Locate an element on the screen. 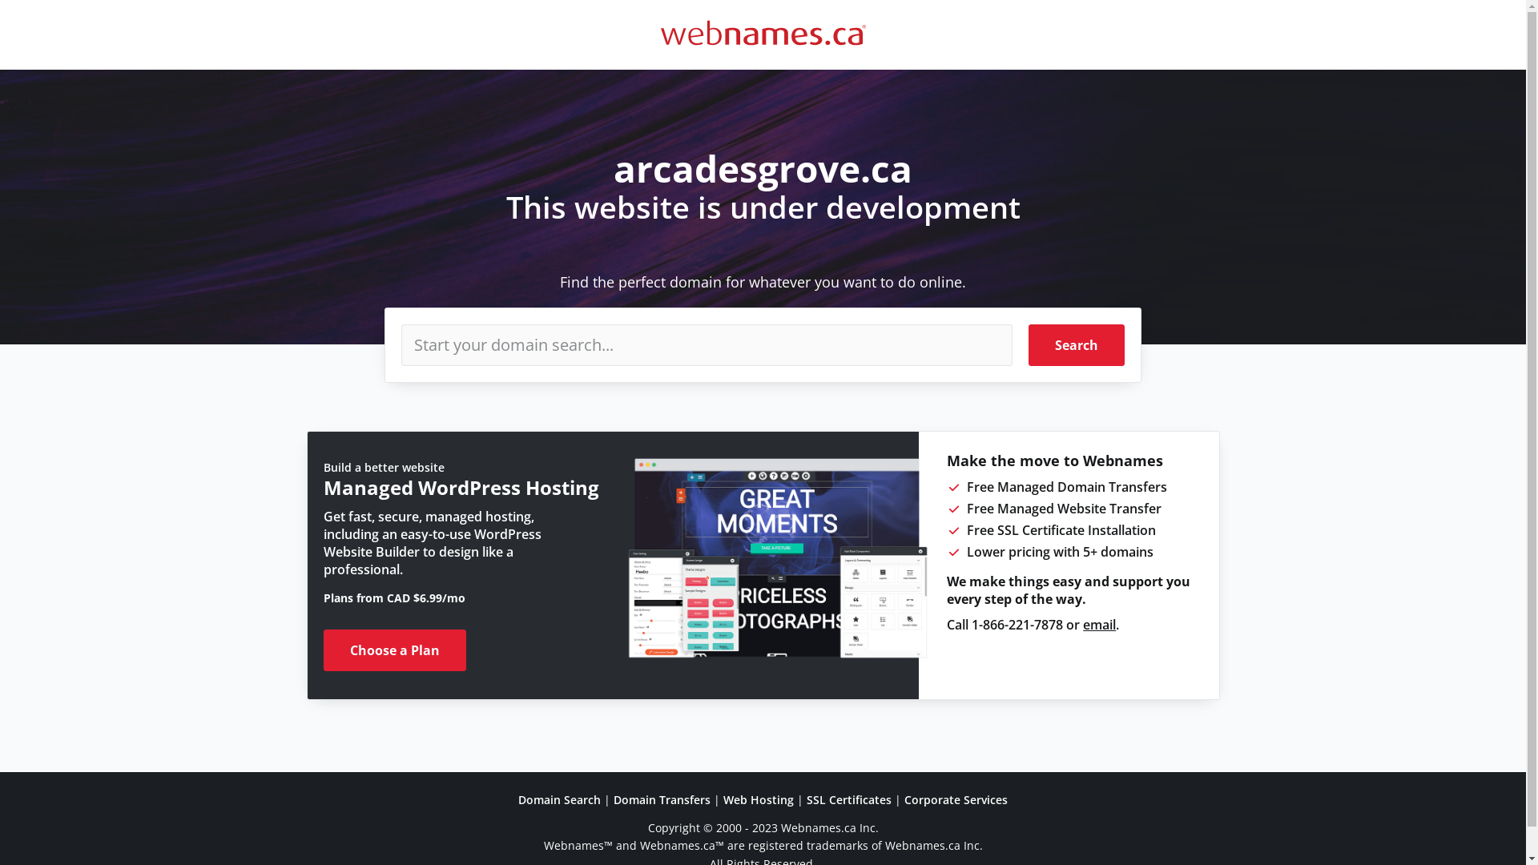 Image resolution: width=1538 pixels, height=865 pixels. Corporate Services is located at coordinates (956, 799).